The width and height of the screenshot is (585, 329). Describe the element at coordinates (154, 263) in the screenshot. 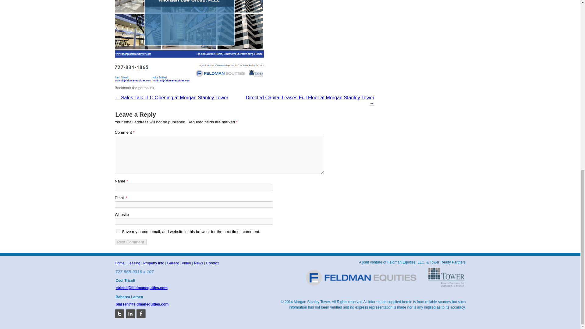

I see `Property Info` at that location.